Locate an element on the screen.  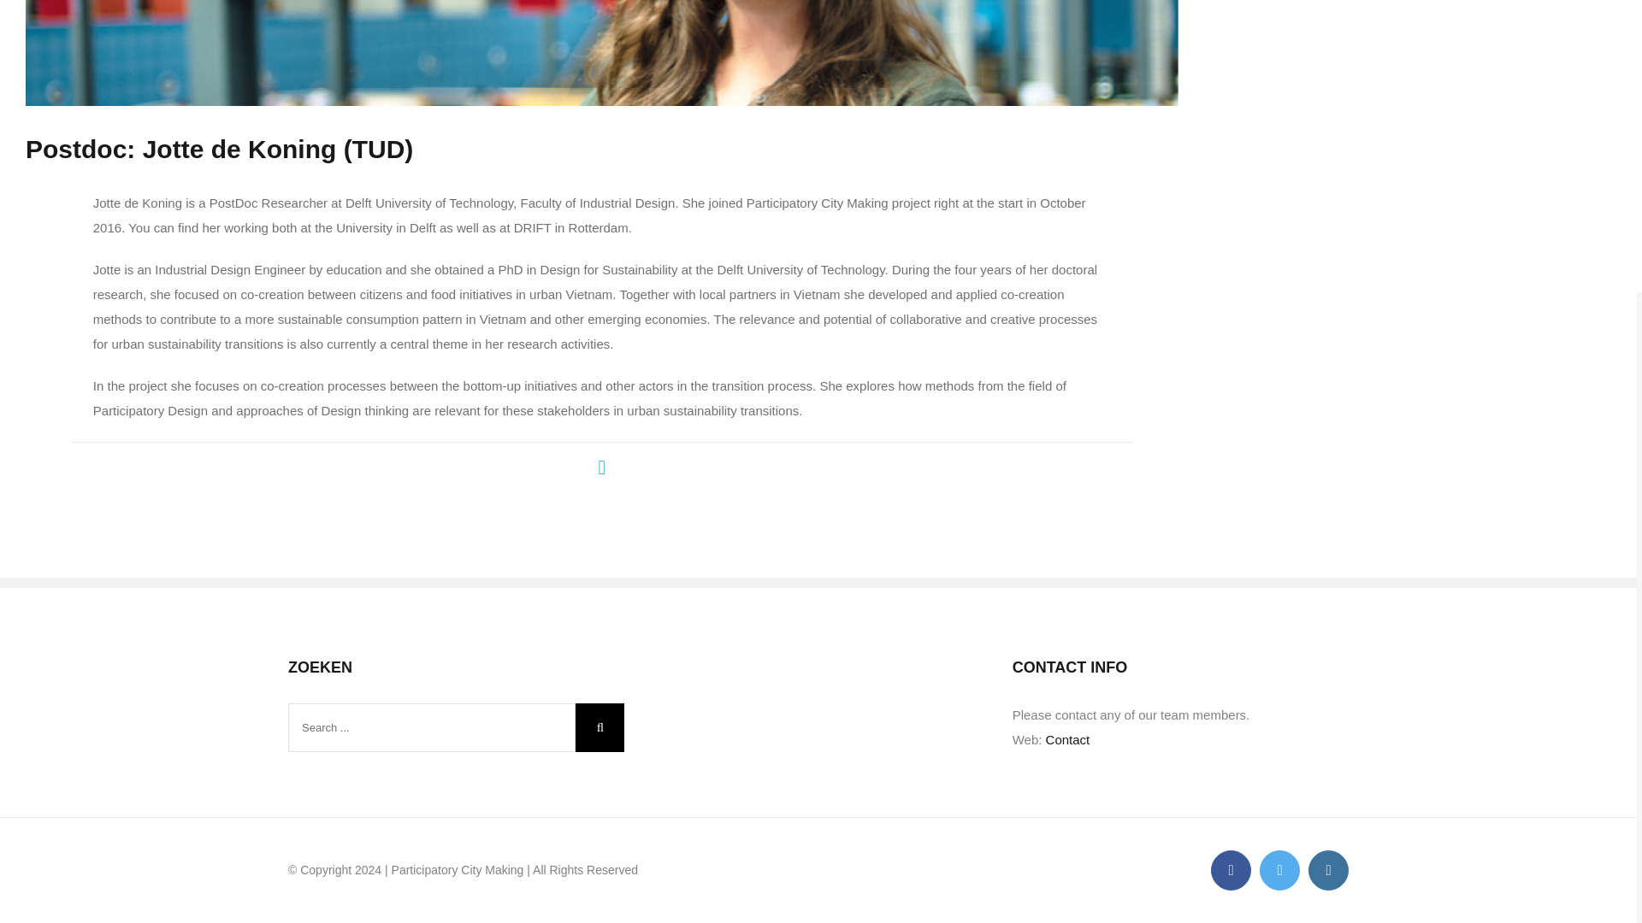
View Larger Image is located at coordinates (602, 53).